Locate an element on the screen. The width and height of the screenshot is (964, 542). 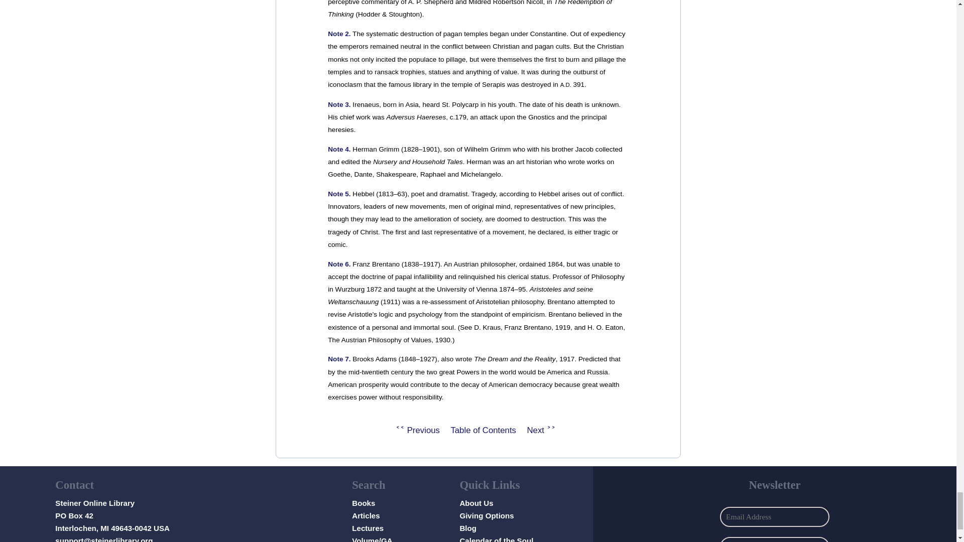
Table of Contents is located at coordinates (483, 430).